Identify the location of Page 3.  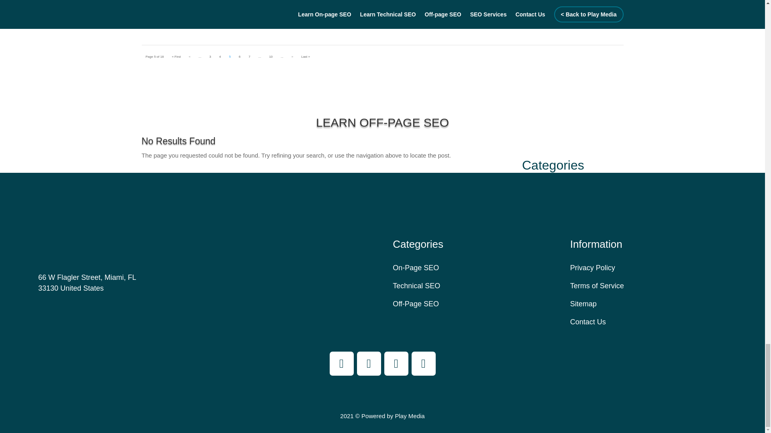
(210, 57).